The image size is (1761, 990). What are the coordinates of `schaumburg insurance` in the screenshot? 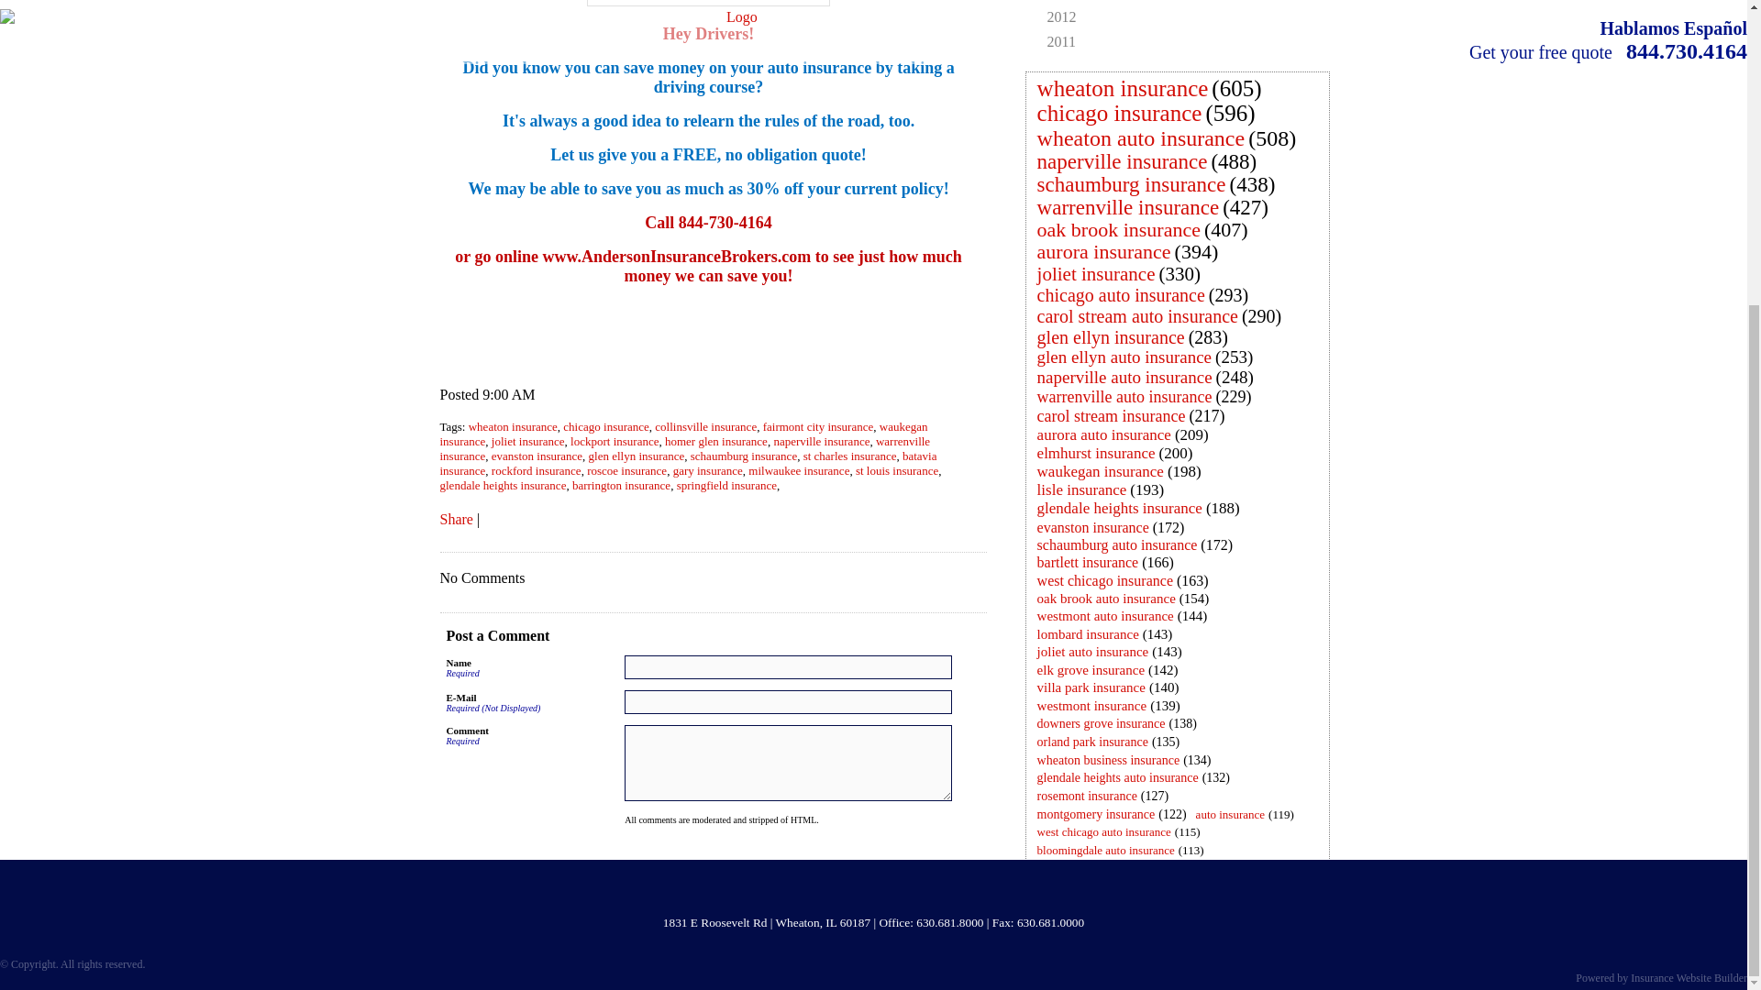 It's located at (1132, 184).